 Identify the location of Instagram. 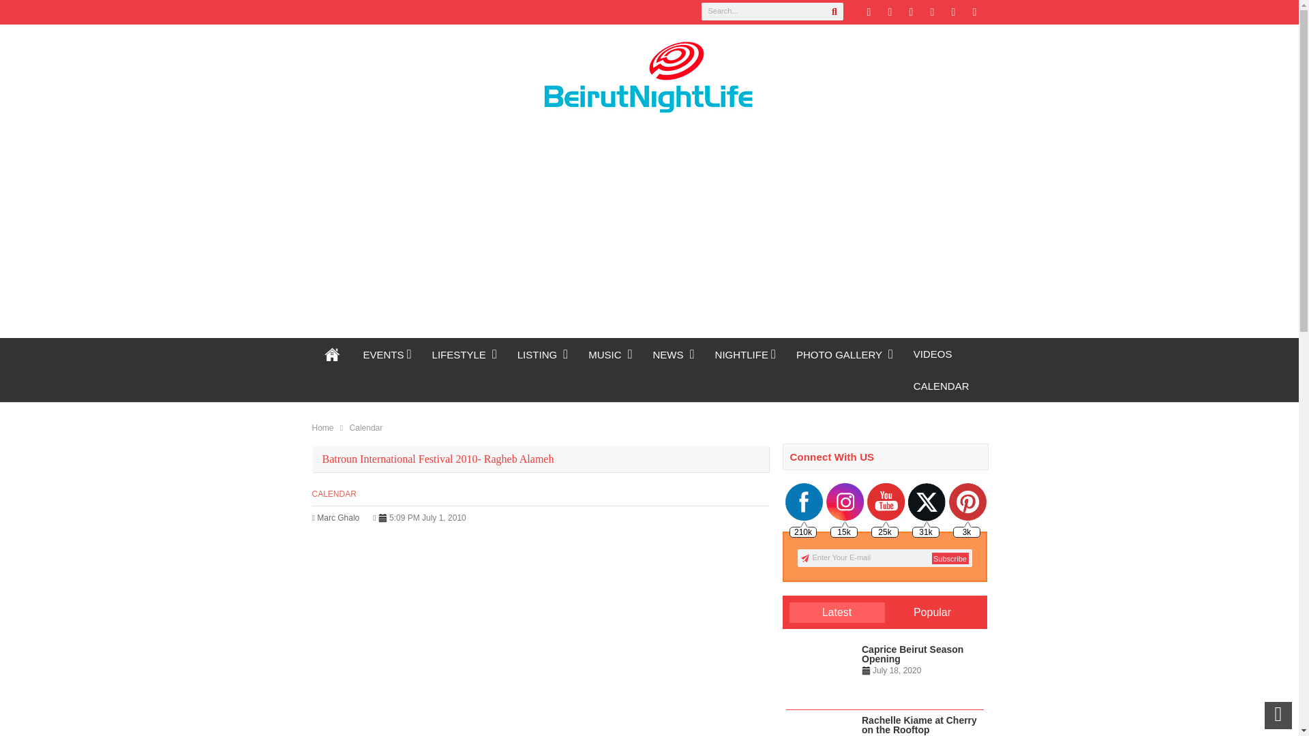
(953, 12).